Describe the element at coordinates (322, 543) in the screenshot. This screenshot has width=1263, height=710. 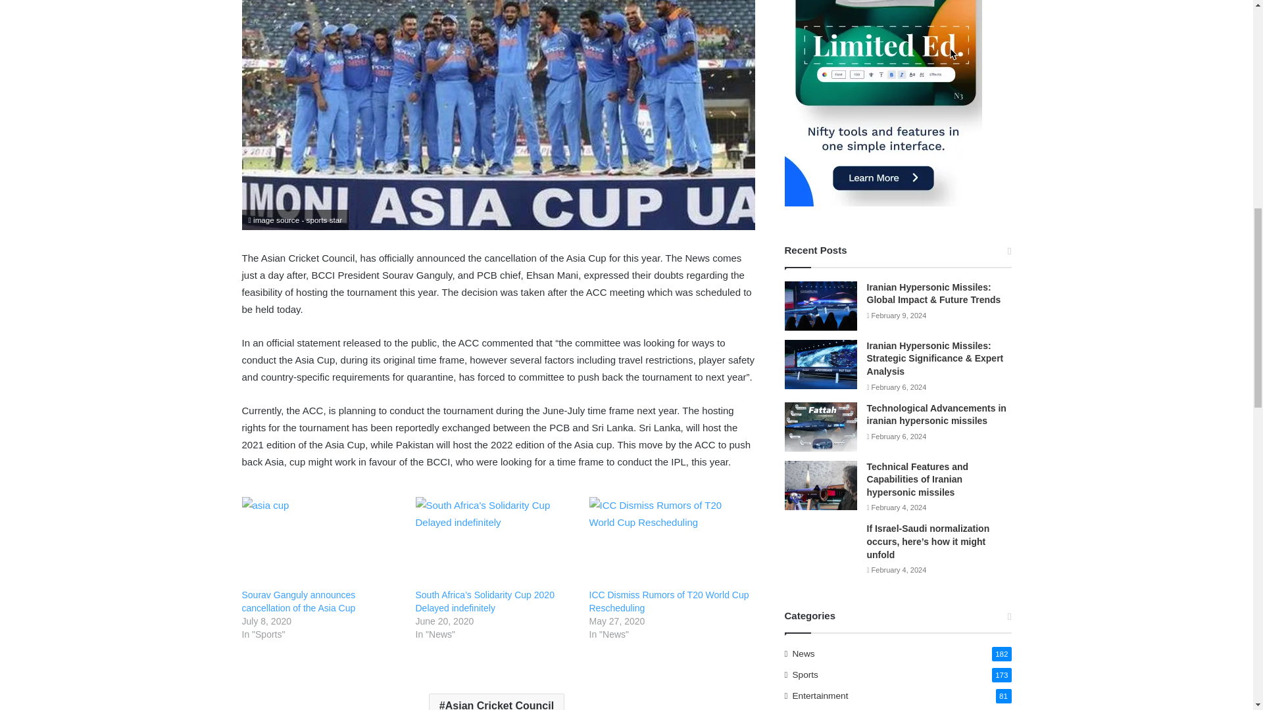
I see `Sourav Ganguly announces cancellation of the Asia Cup` at that location.